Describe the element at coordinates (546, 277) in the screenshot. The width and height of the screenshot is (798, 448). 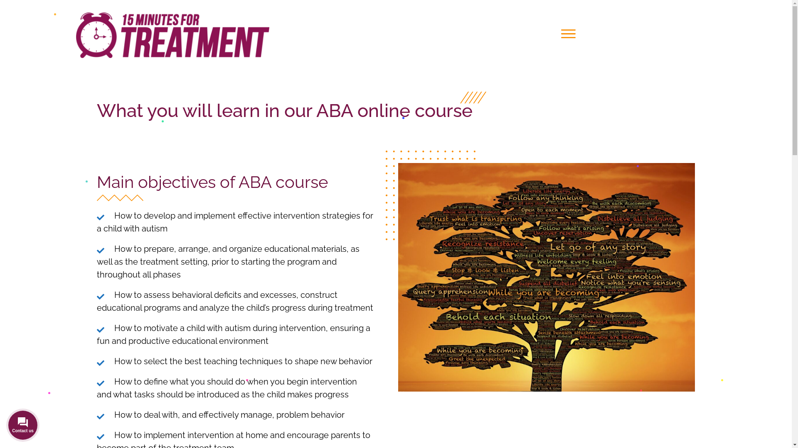
I see `Aba course - objectives` at that location.